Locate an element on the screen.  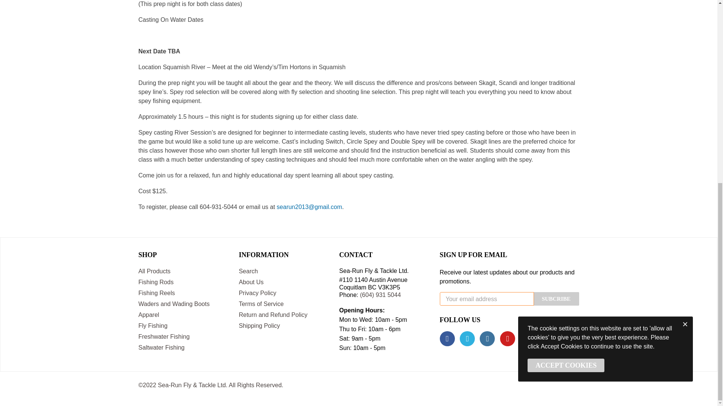
All Products is located at coordinates (183, 271).